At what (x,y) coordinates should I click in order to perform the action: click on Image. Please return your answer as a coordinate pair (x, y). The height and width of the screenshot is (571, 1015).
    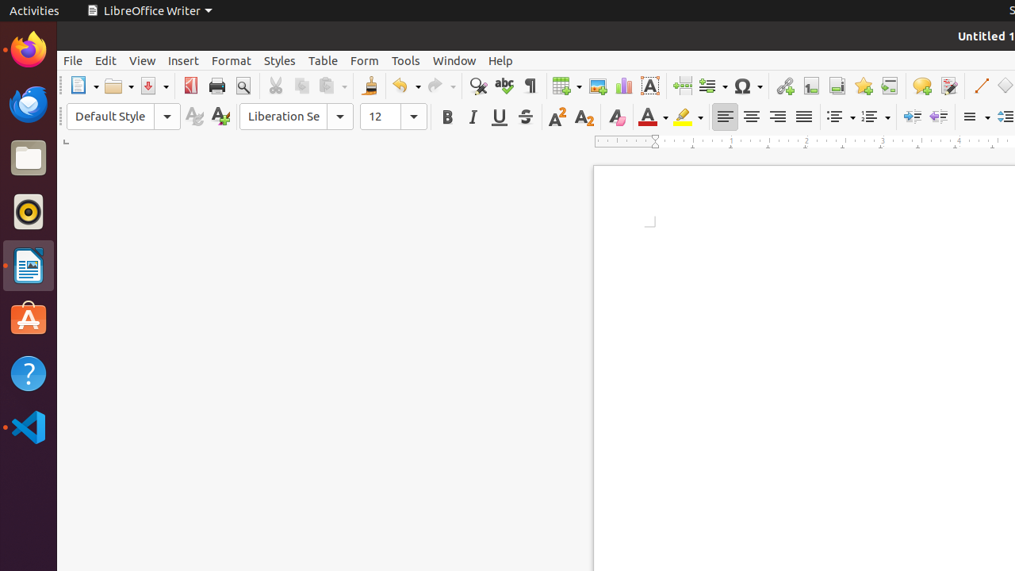
    Looking at the image, I should click on (598, 86).